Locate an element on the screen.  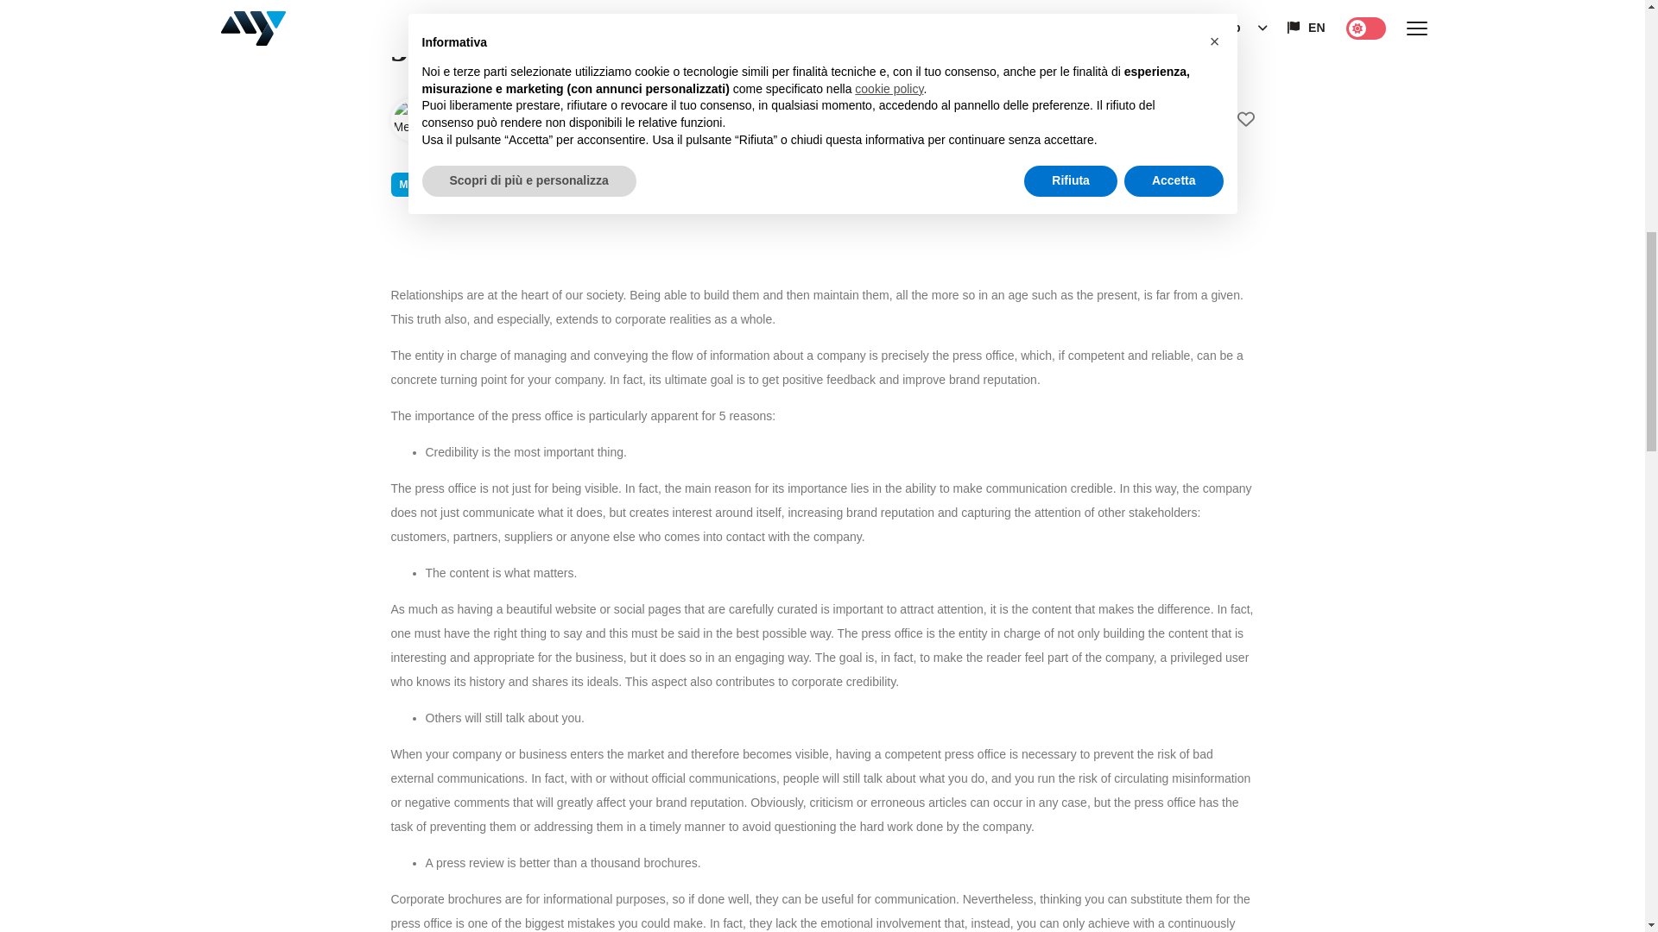
Home is located at coordinates (412, 1).